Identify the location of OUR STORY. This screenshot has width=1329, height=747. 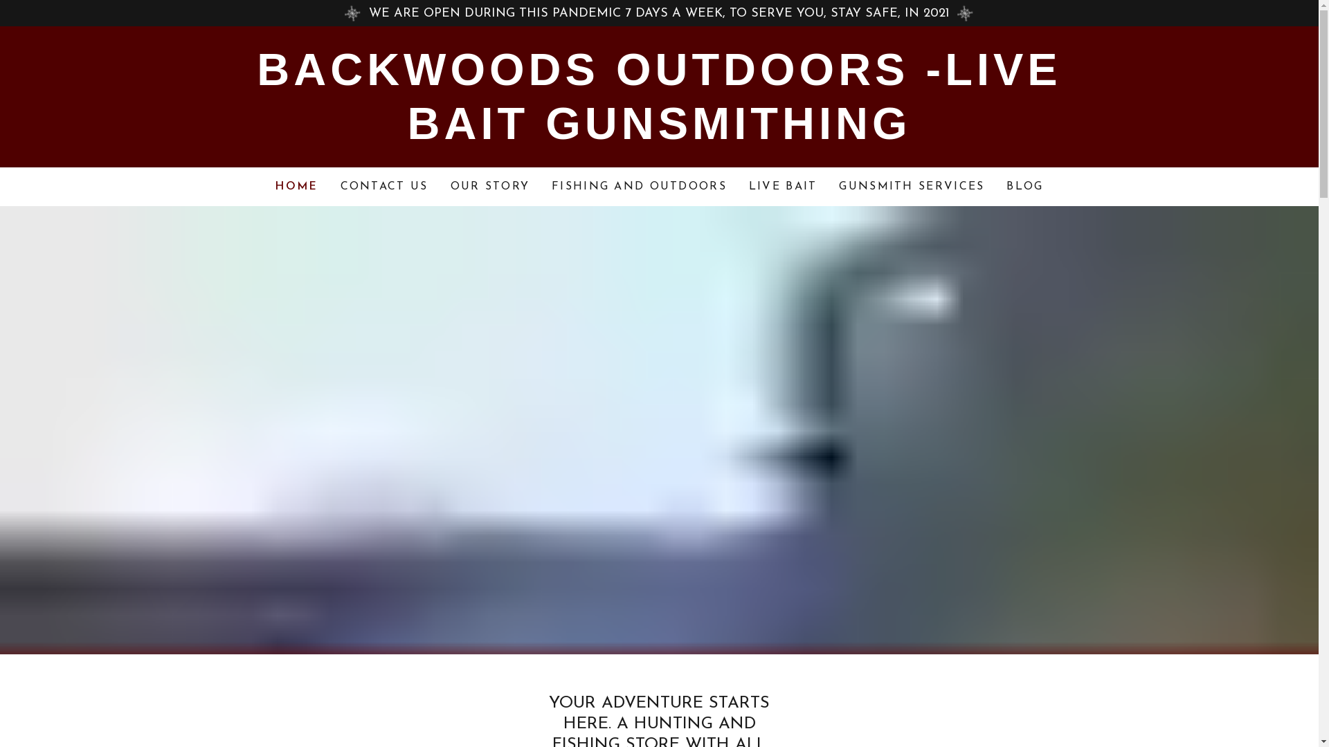
(490, 187).